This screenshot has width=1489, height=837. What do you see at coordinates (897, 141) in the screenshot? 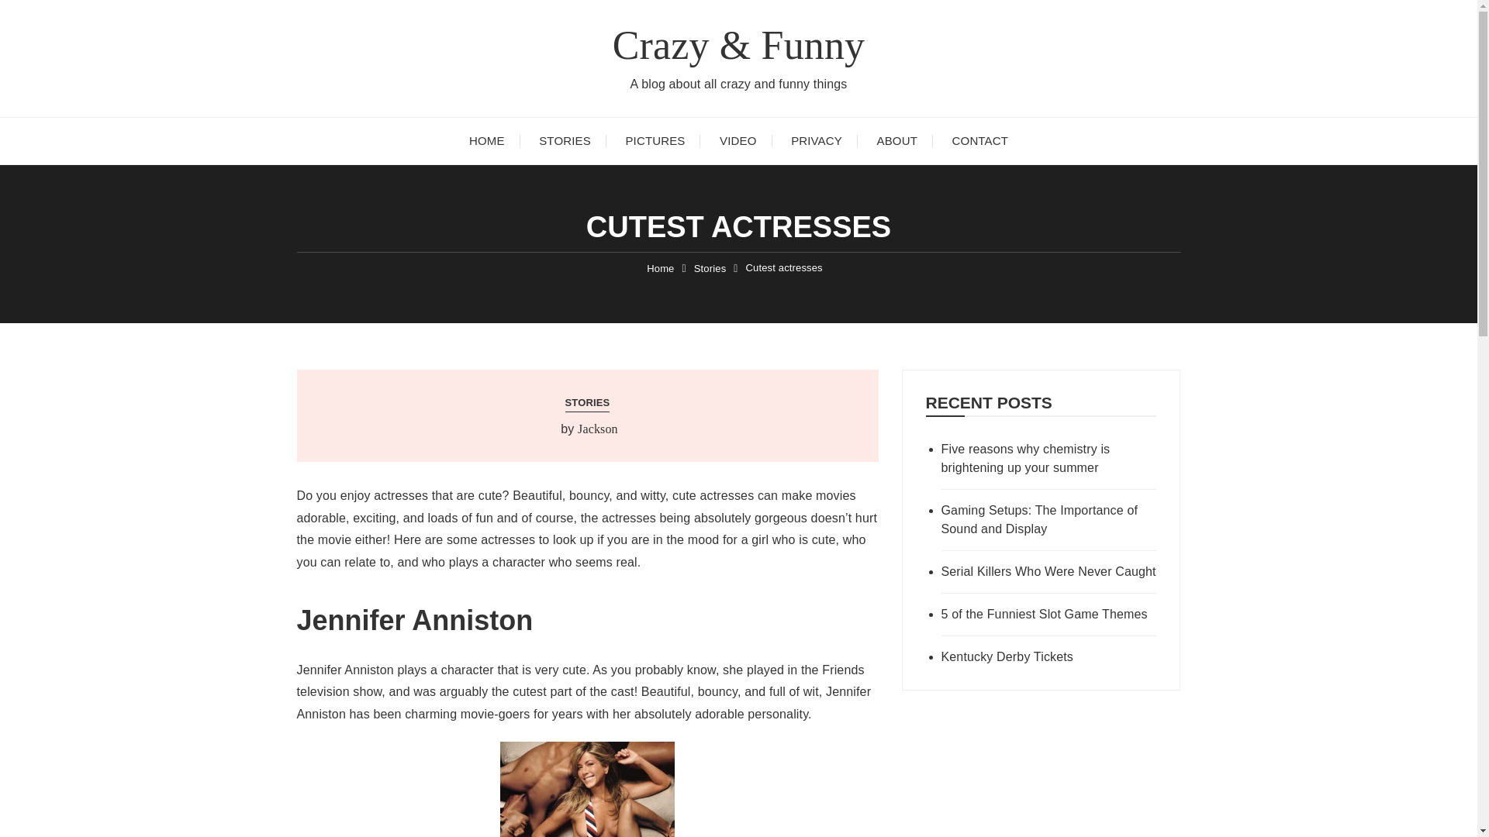
I see `ABOUT` at bounding box center [897, 141].